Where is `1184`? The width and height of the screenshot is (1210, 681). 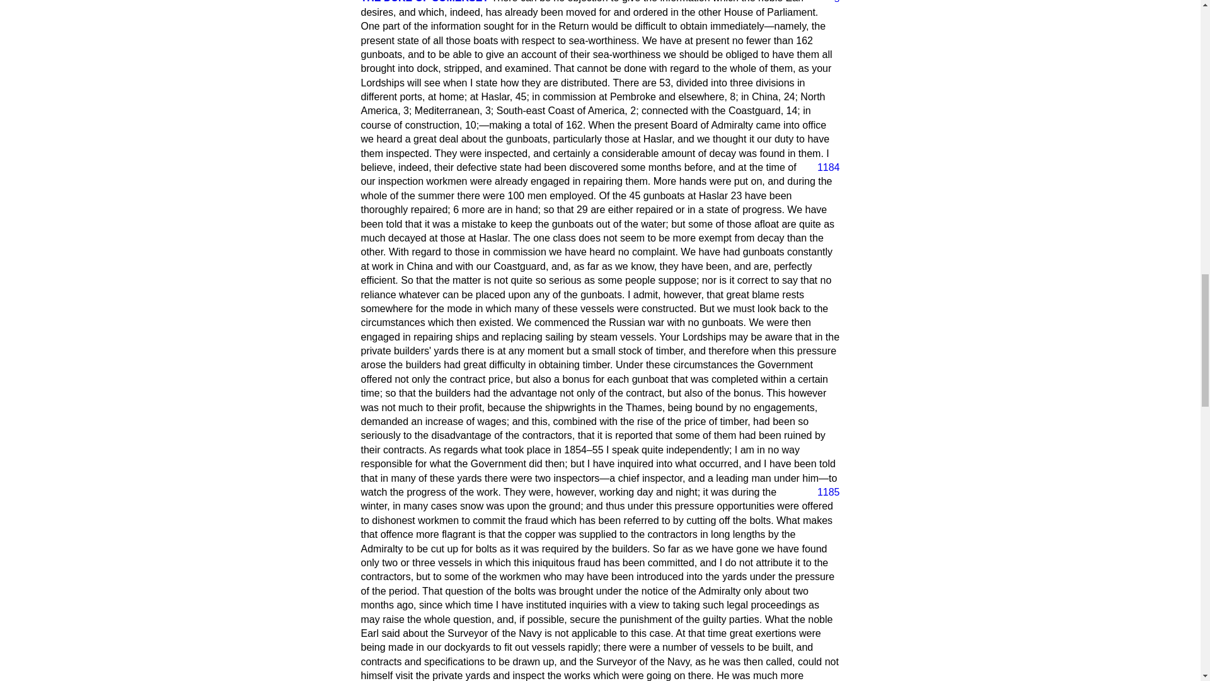
1184 is located at coordinates (823, 167).